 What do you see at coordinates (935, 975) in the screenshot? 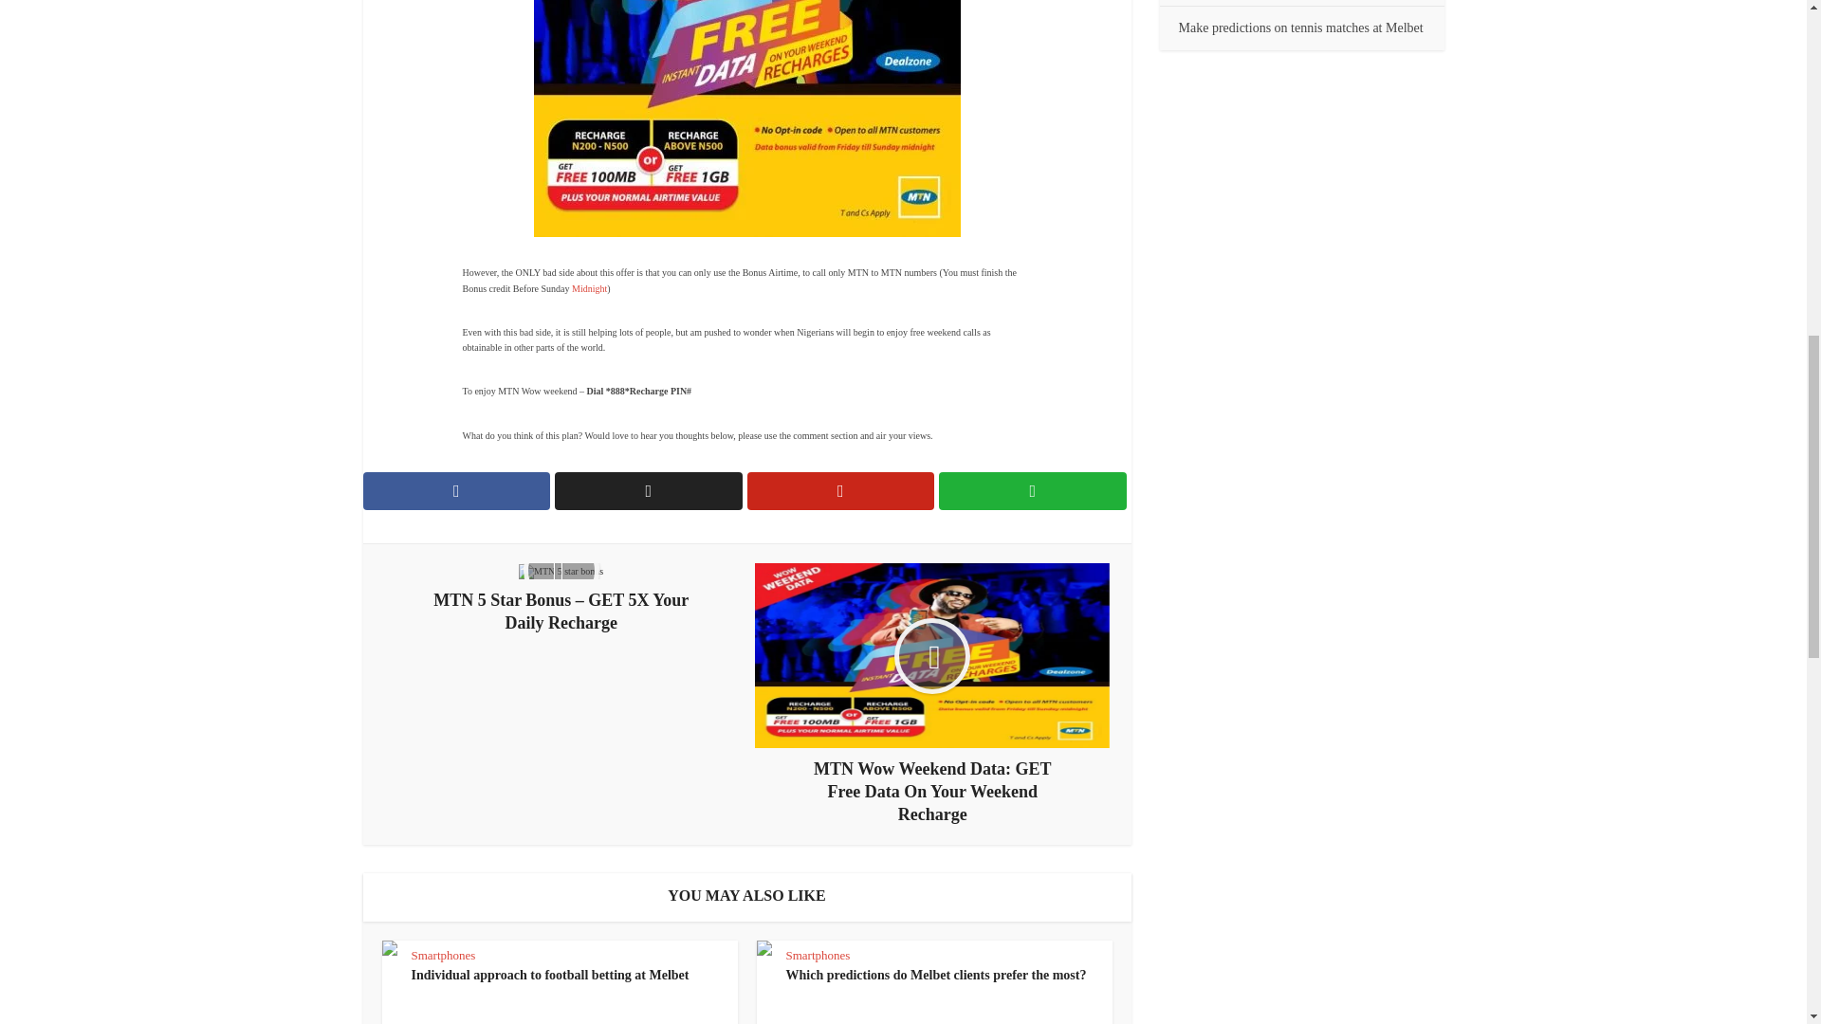
I see `Which predictions do Melbet clients prefer the most?` at bounding box center [935, 975].